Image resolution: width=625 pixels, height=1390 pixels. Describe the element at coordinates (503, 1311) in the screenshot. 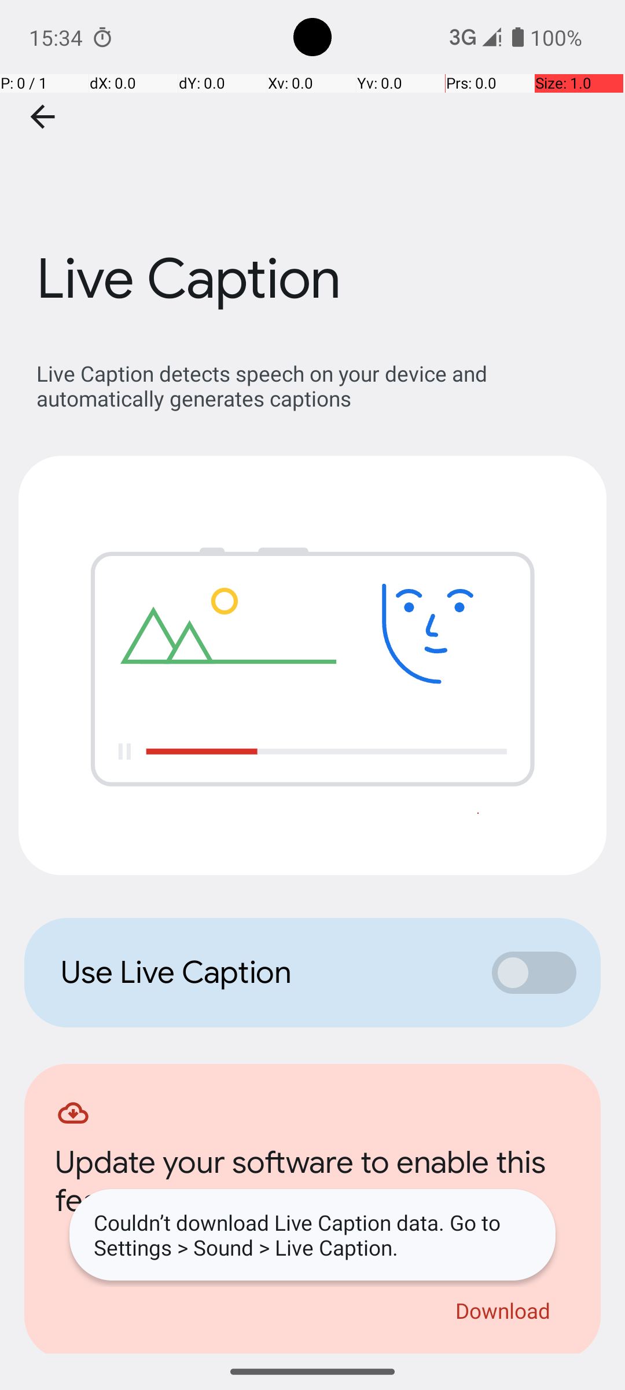

I see `Download` at that location.